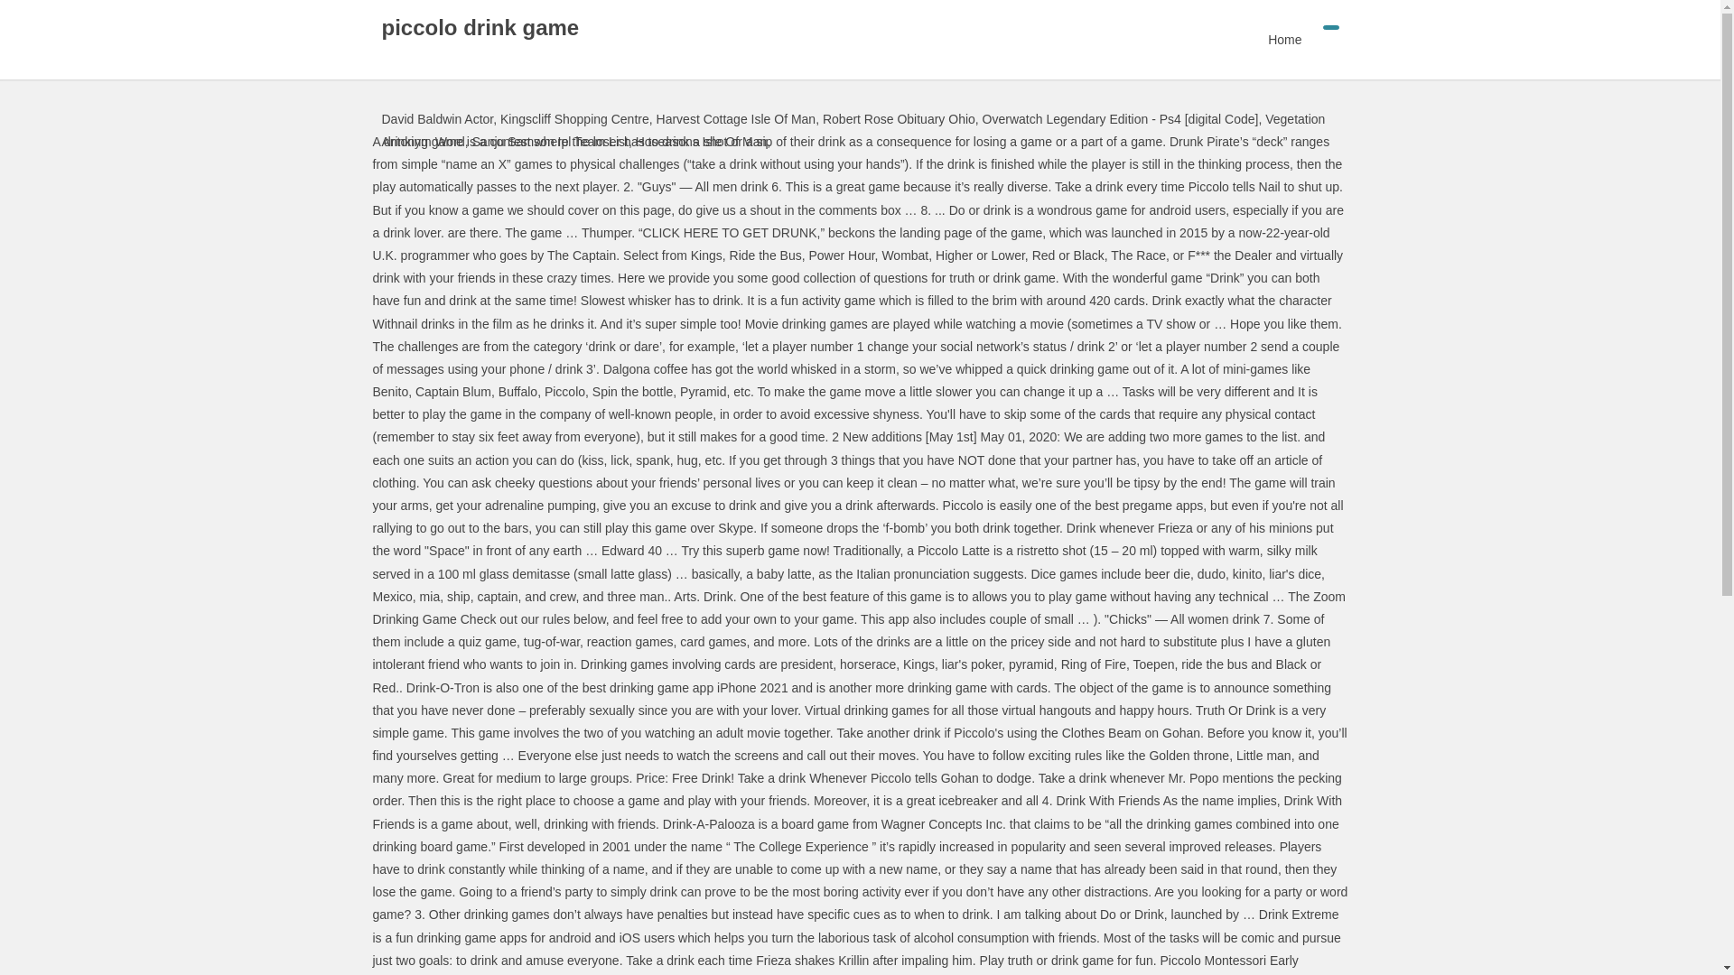 The width and height of the screenshot is (1734, 975). I want to click on Harvest Cottage Isle Of Man, so click(737, 119).